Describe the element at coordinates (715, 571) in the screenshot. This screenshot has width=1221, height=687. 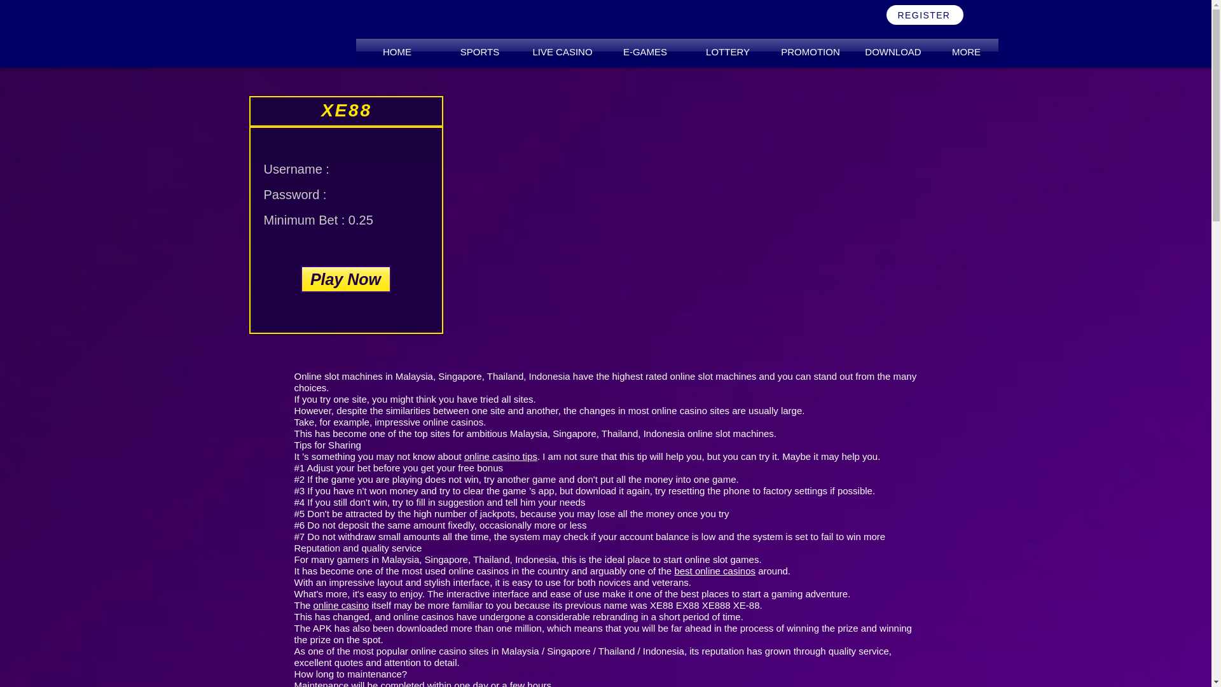
I see `best online casinos` at that location.